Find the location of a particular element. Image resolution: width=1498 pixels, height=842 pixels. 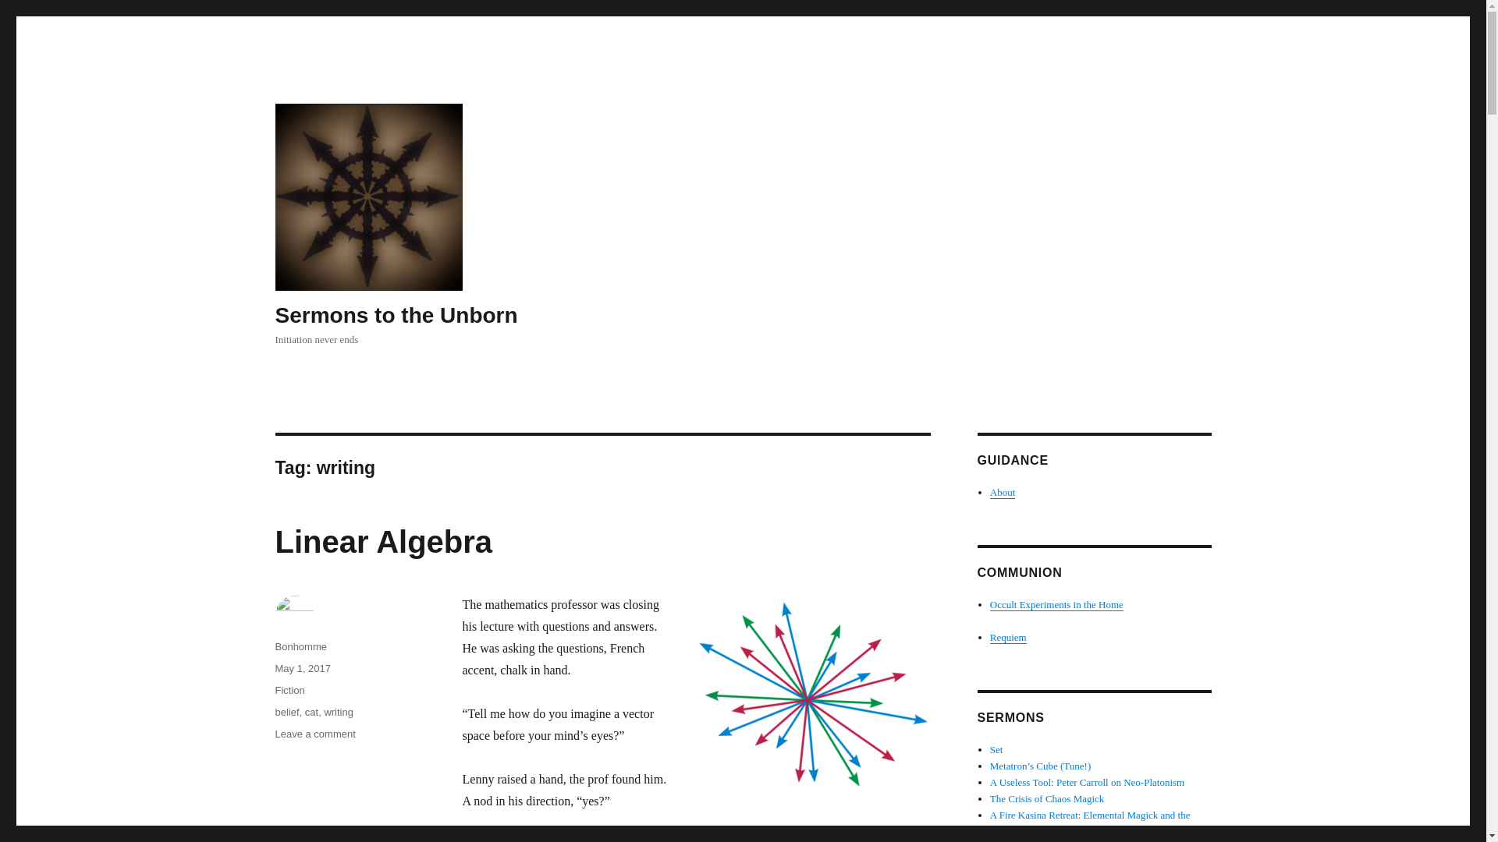

Requiem is located at coordinates (1056, 604).